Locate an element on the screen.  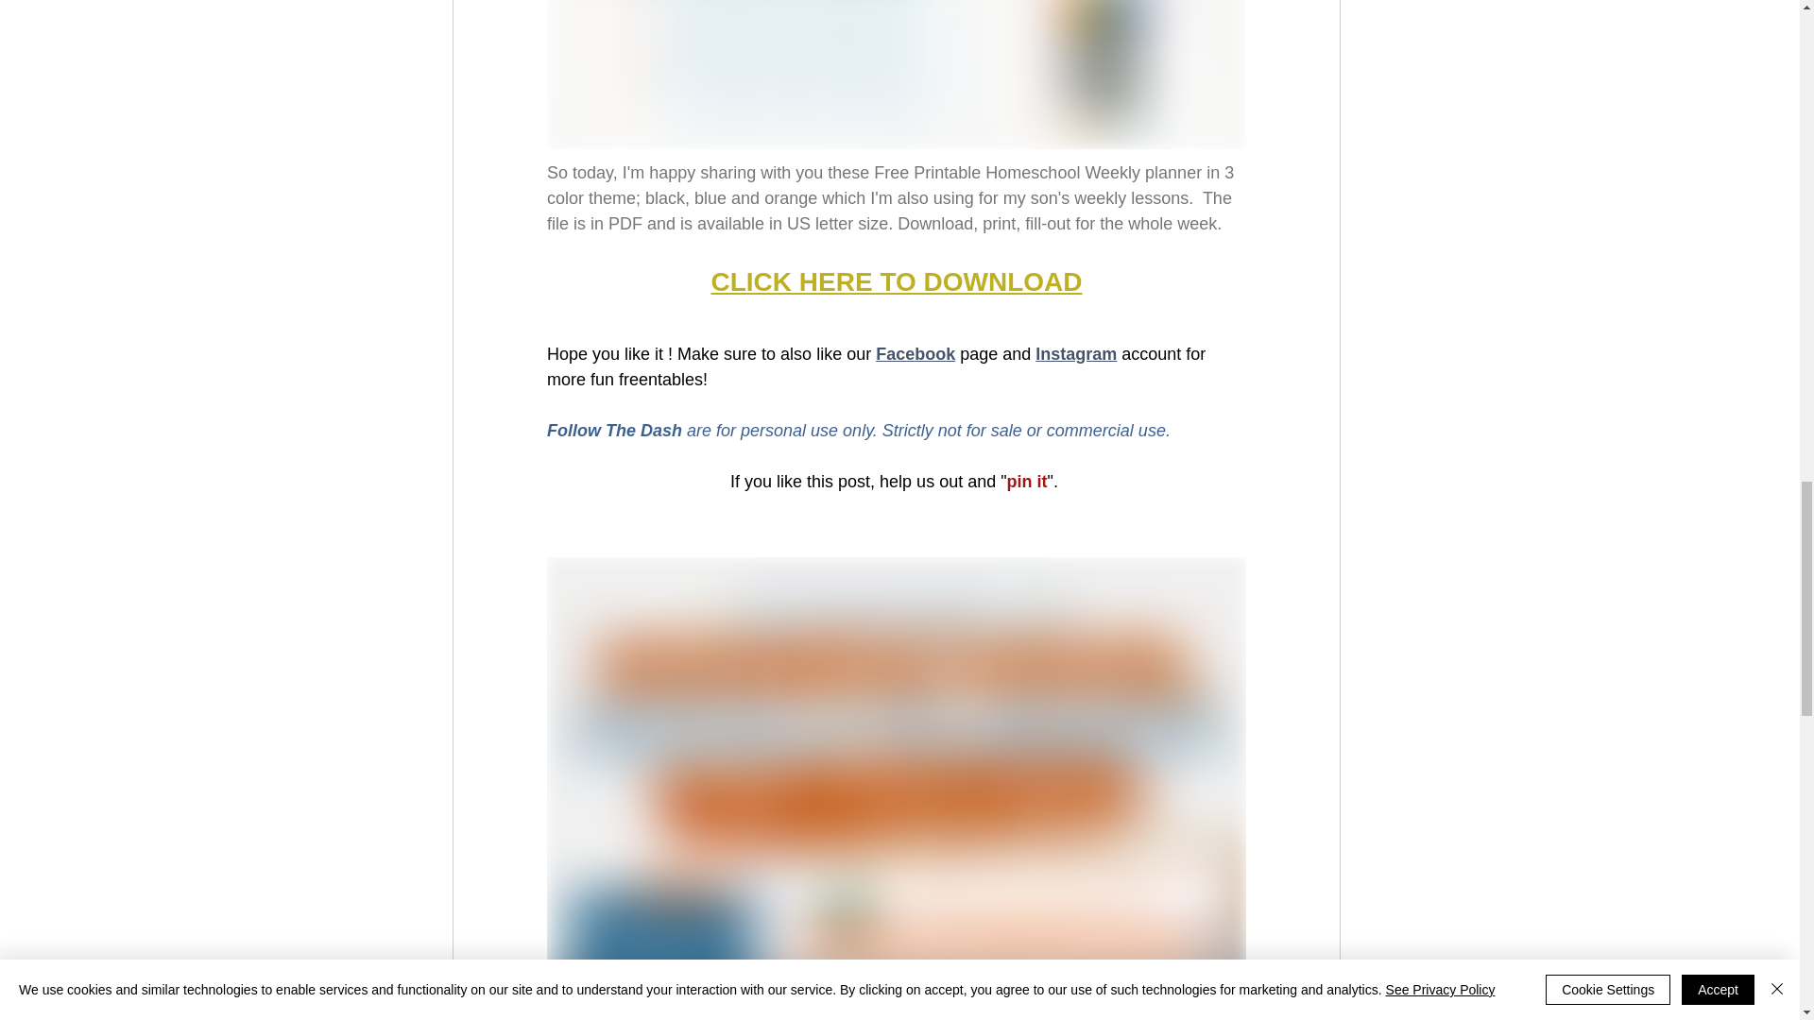
CLICK HERE TO DOWNLOAD is located at coordinates (896, 281).